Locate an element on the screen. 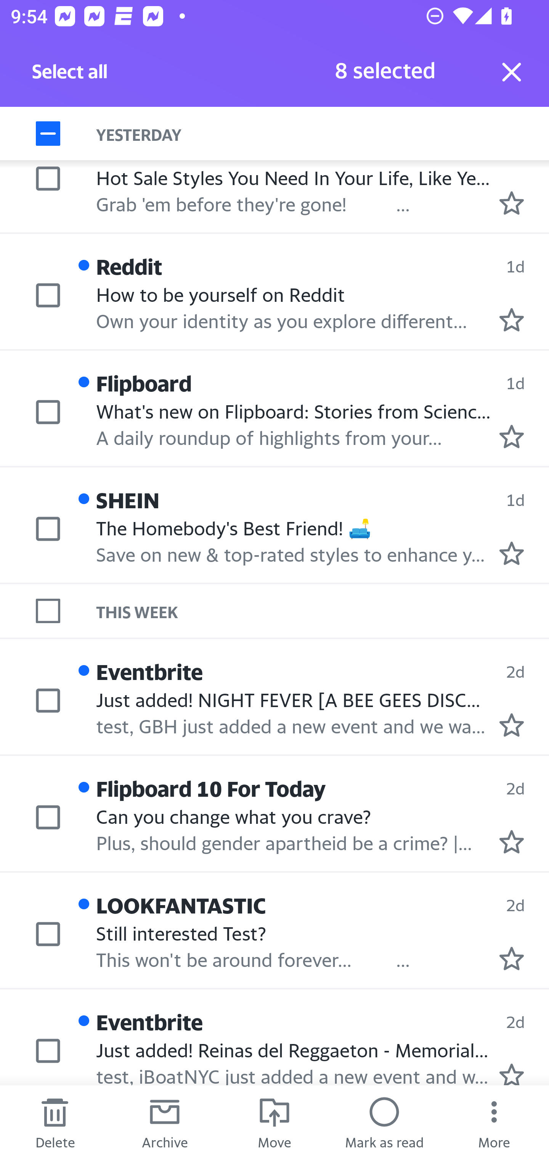 Image resolution: width=549 pixels, height=1160 pixels. Mark as starred. is located at coordinates (512, 725).